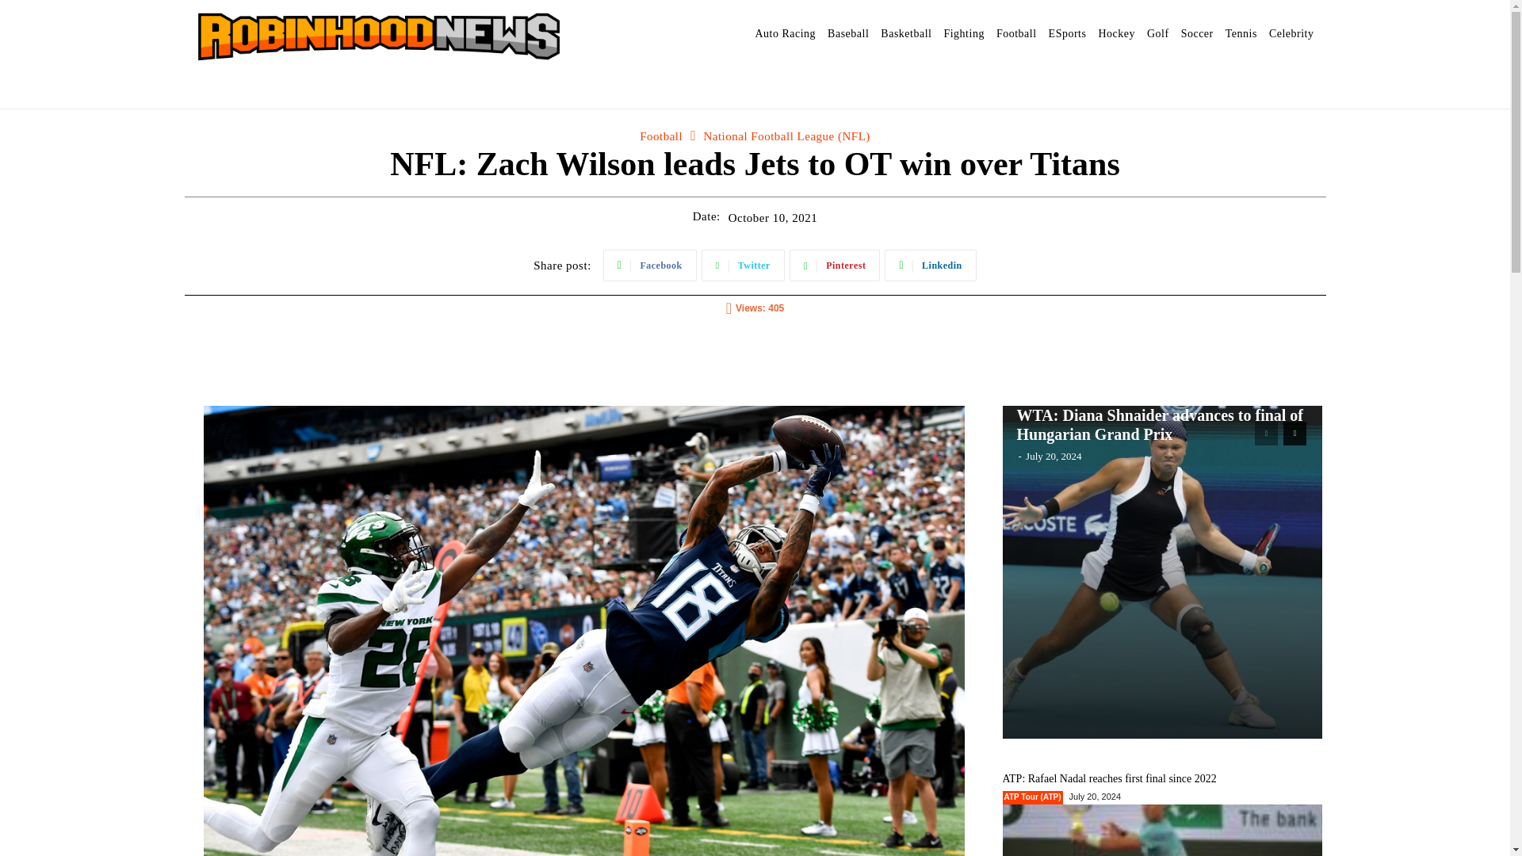 This screenshot has width=1522, height=856. I want to click on Facebook, so click(650, 266).